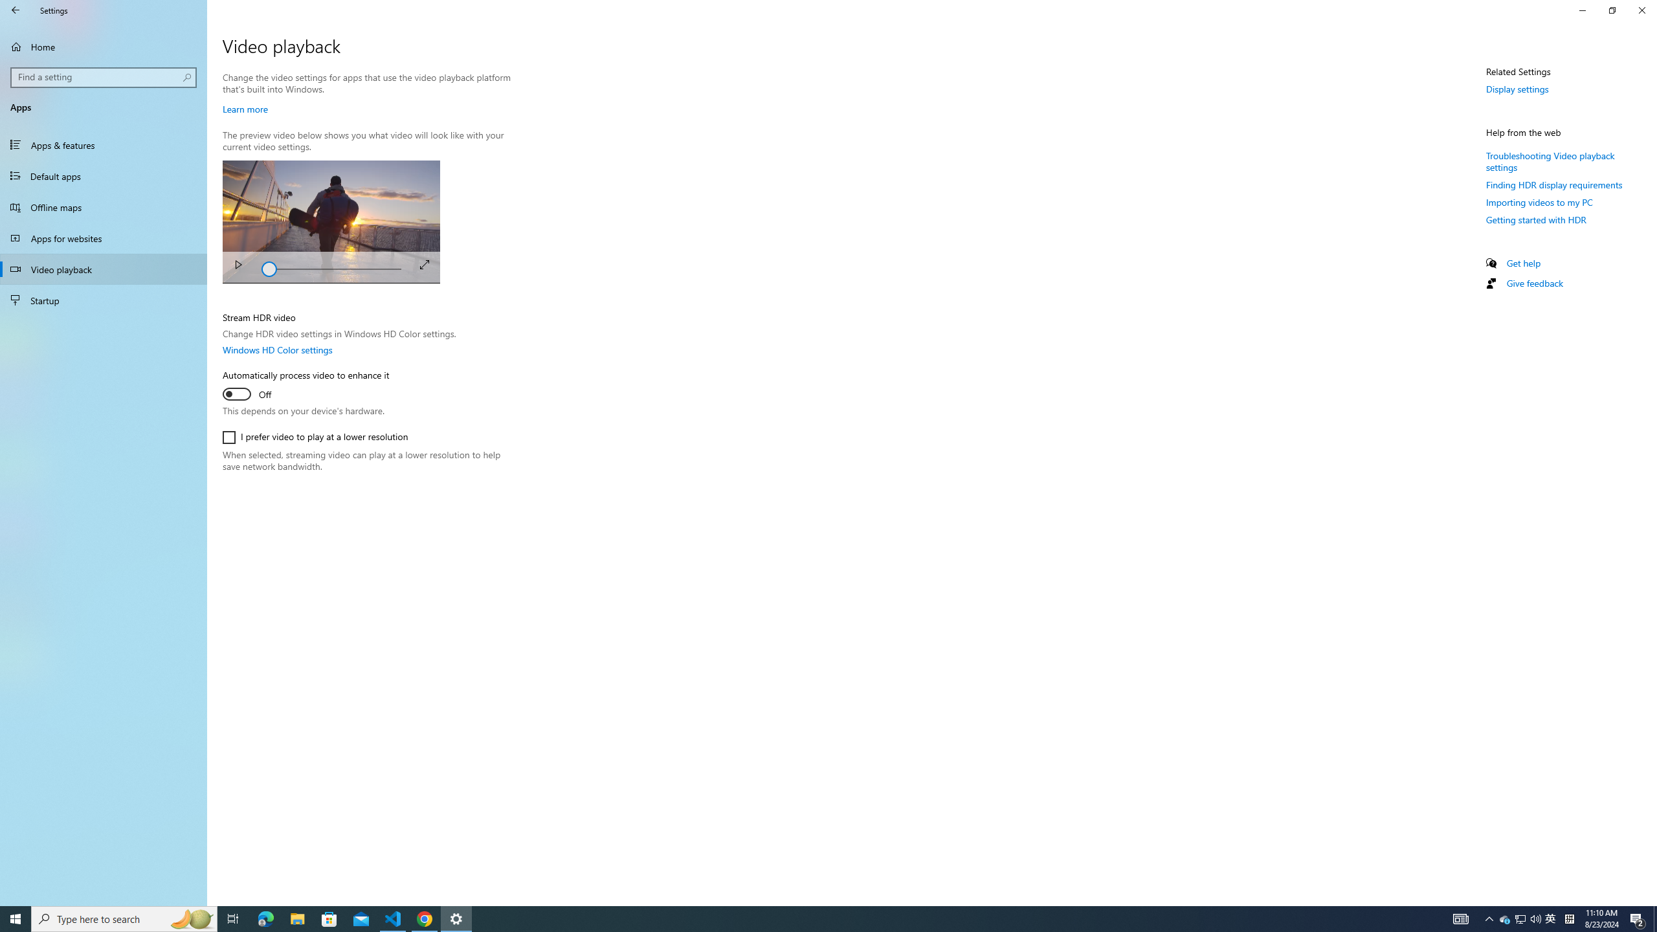 Image resolution: width=1657 pixels, height=932 pixels. I want to click on Video playback, so click(104, 269).